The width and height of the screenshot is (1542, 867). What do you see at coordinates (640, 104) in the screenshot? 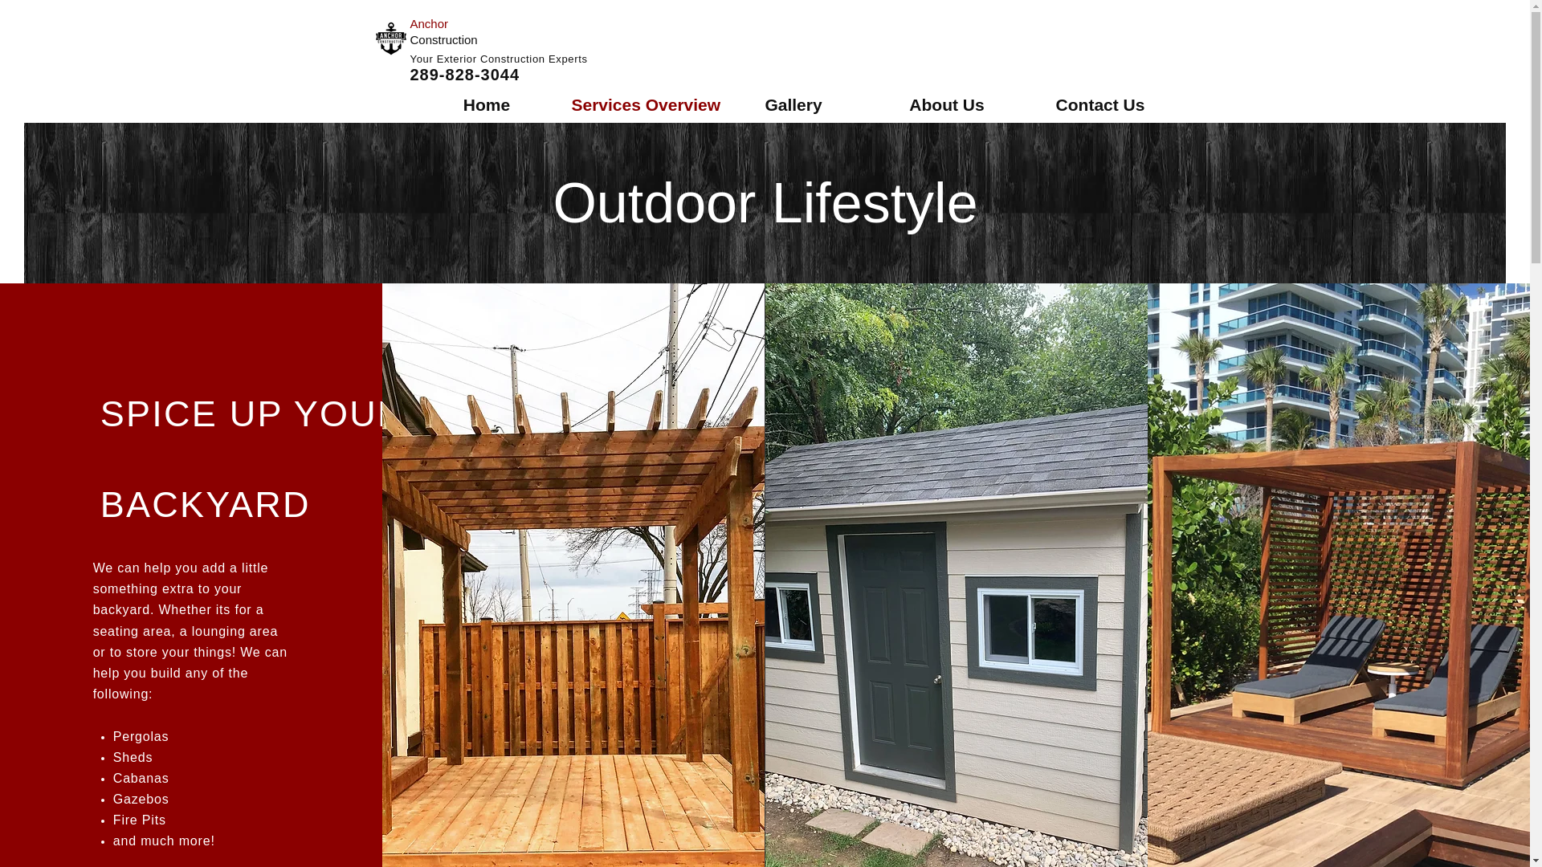
I see `Services Overview` at bounding box center [640, 104].